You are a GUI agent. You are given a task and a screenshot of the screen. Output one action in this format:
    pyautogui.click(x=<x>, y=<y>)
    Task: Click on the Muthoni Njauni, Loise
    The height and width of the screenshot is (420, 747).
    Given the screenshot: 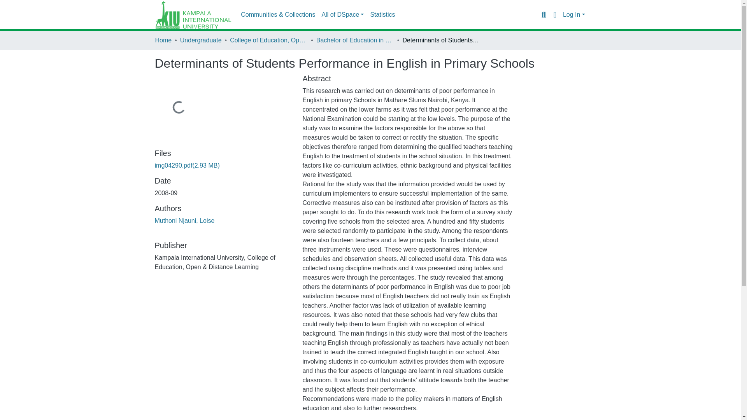 What is the action you would take?
    pyautogui.click(x=184, y=220)
    